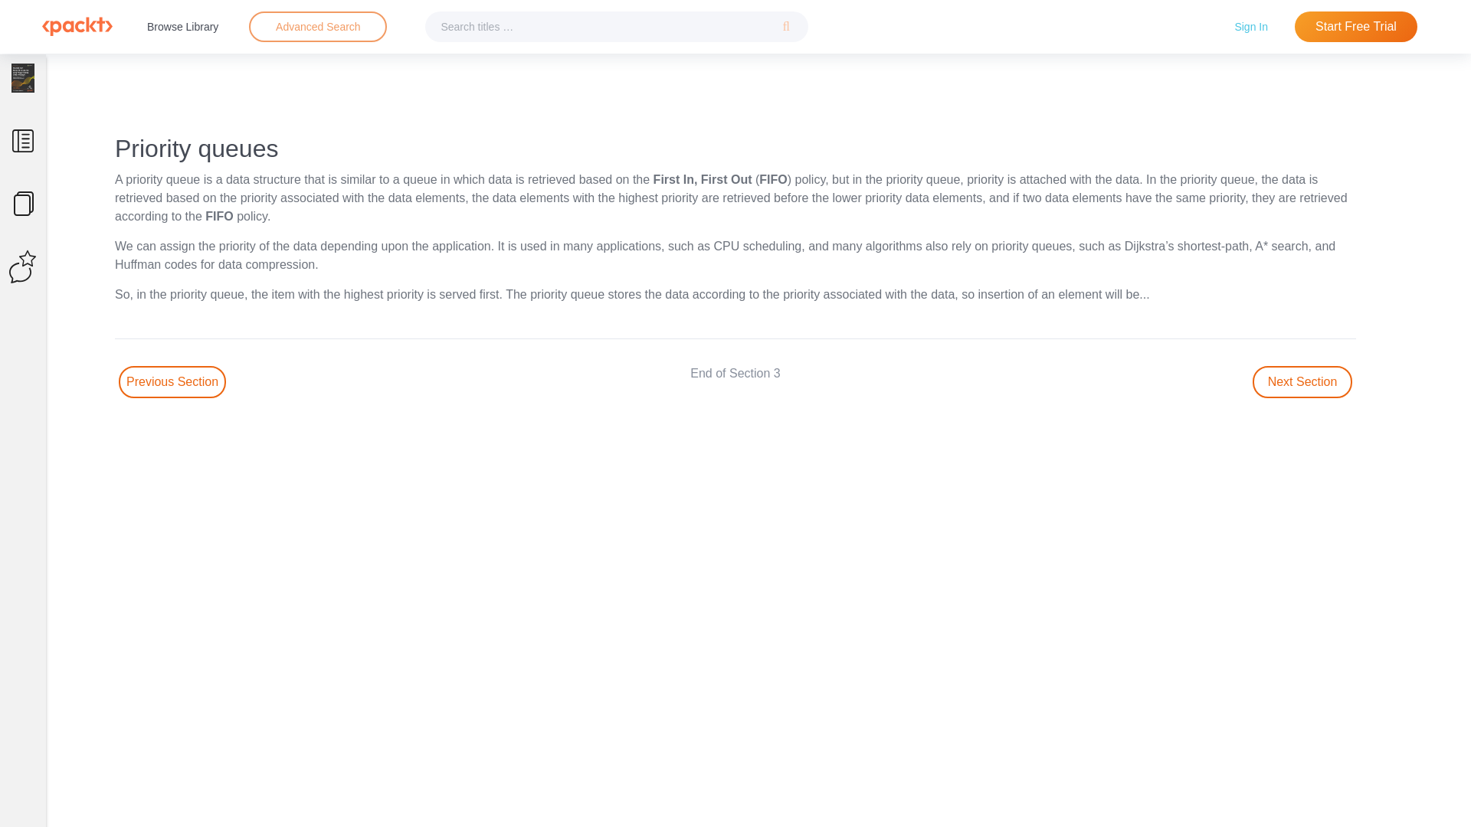 Image resolution: width=1471 pixels, height=827 pixels. I want to click on Advanced Search, so click(317, 27).